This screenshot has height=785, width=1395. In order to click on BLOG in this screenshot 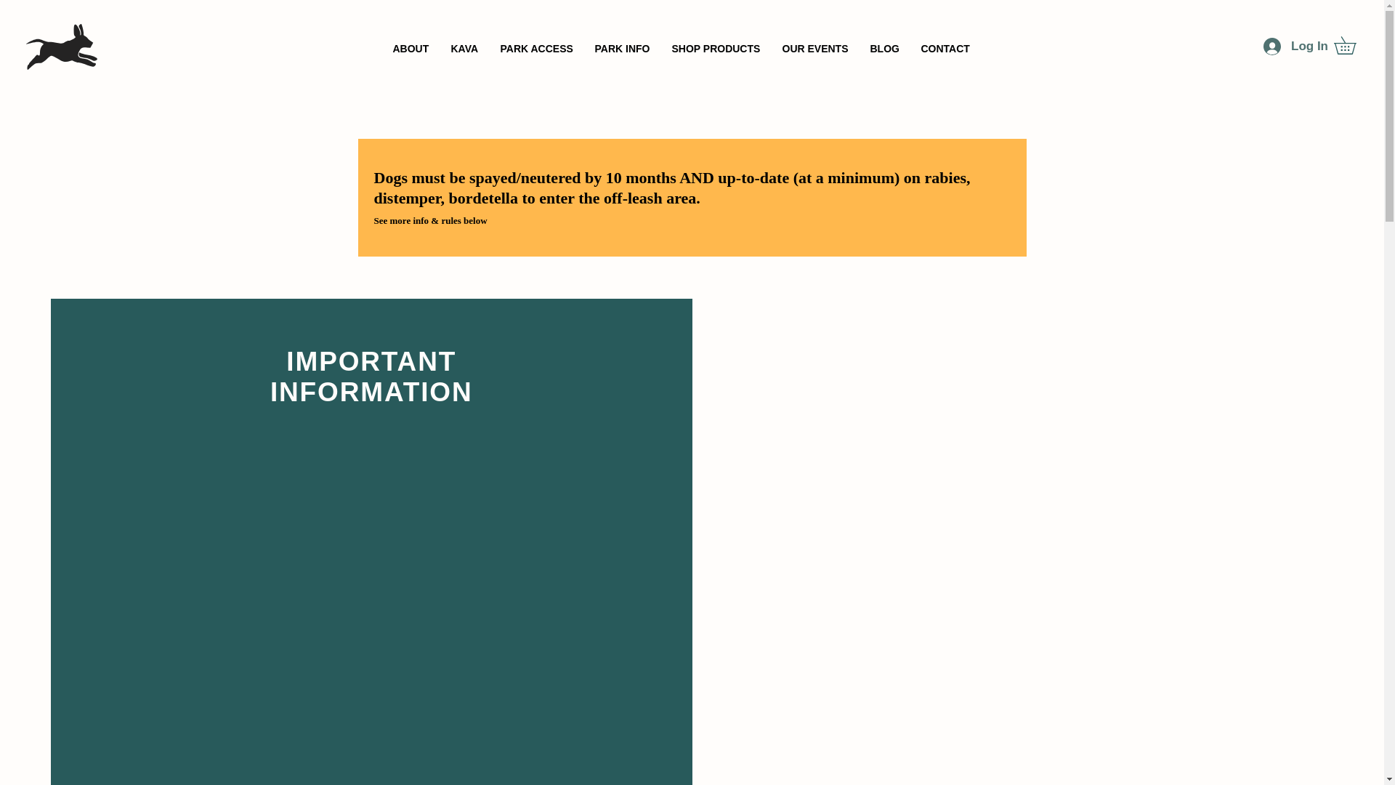, I will do `click(883, 49)`.